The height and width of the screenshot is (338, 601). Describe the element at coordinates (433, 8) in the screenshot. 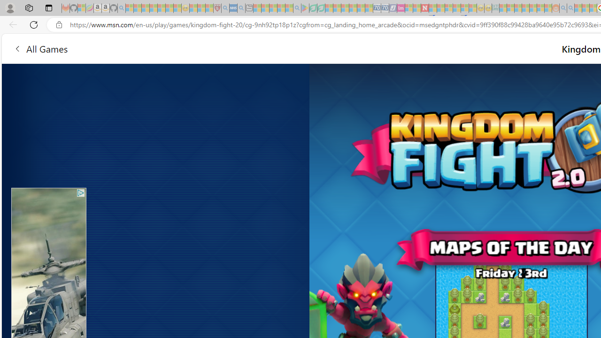

I see `Trusted Community Engagement and Contributions | Guidelines` at that location.